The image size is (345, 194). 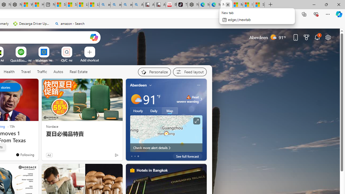 I want to click on amazon - Search Images, so click(x=127, y=5).